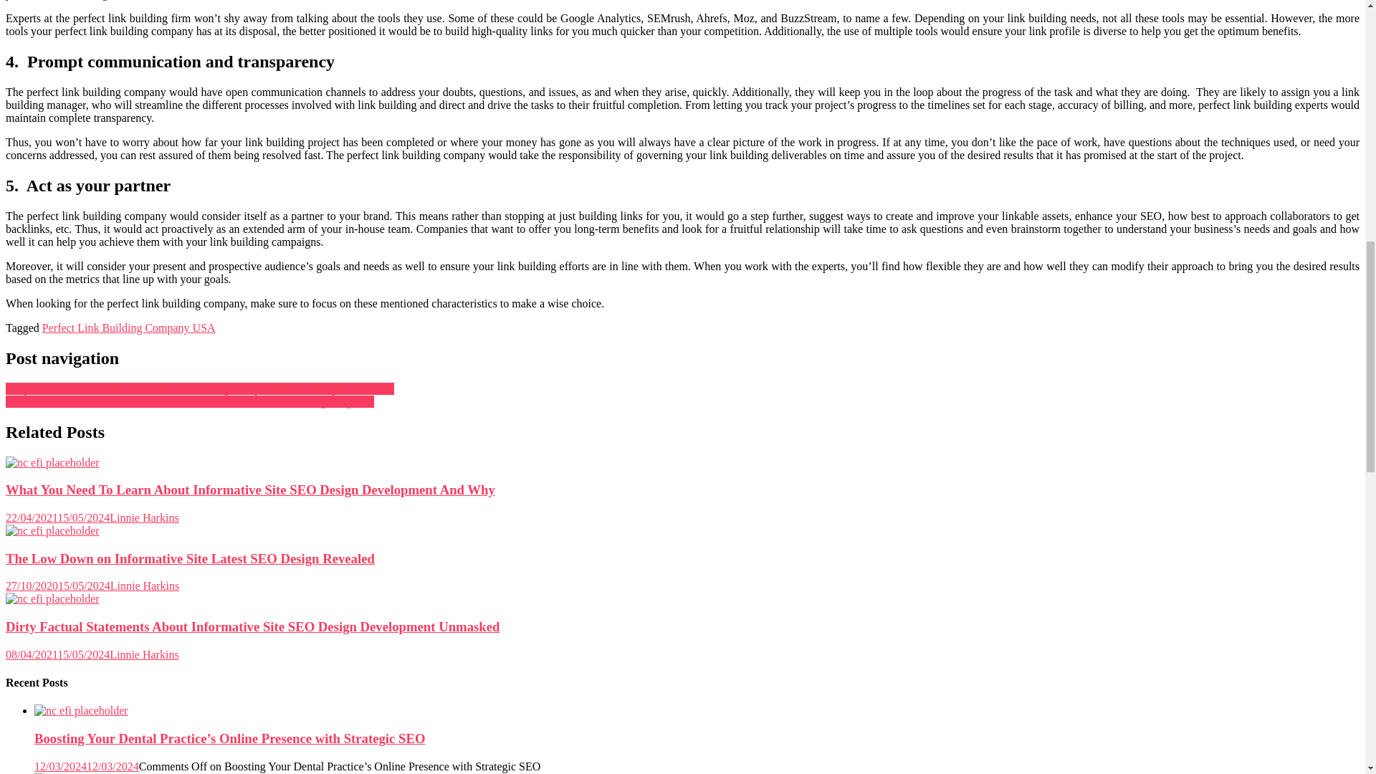 Image resolution: width=1376 pixels, height=774 pixels. Describe the element at coordinates (144, 517) in the screenshot. I see `Linnie Harkins` at that location.